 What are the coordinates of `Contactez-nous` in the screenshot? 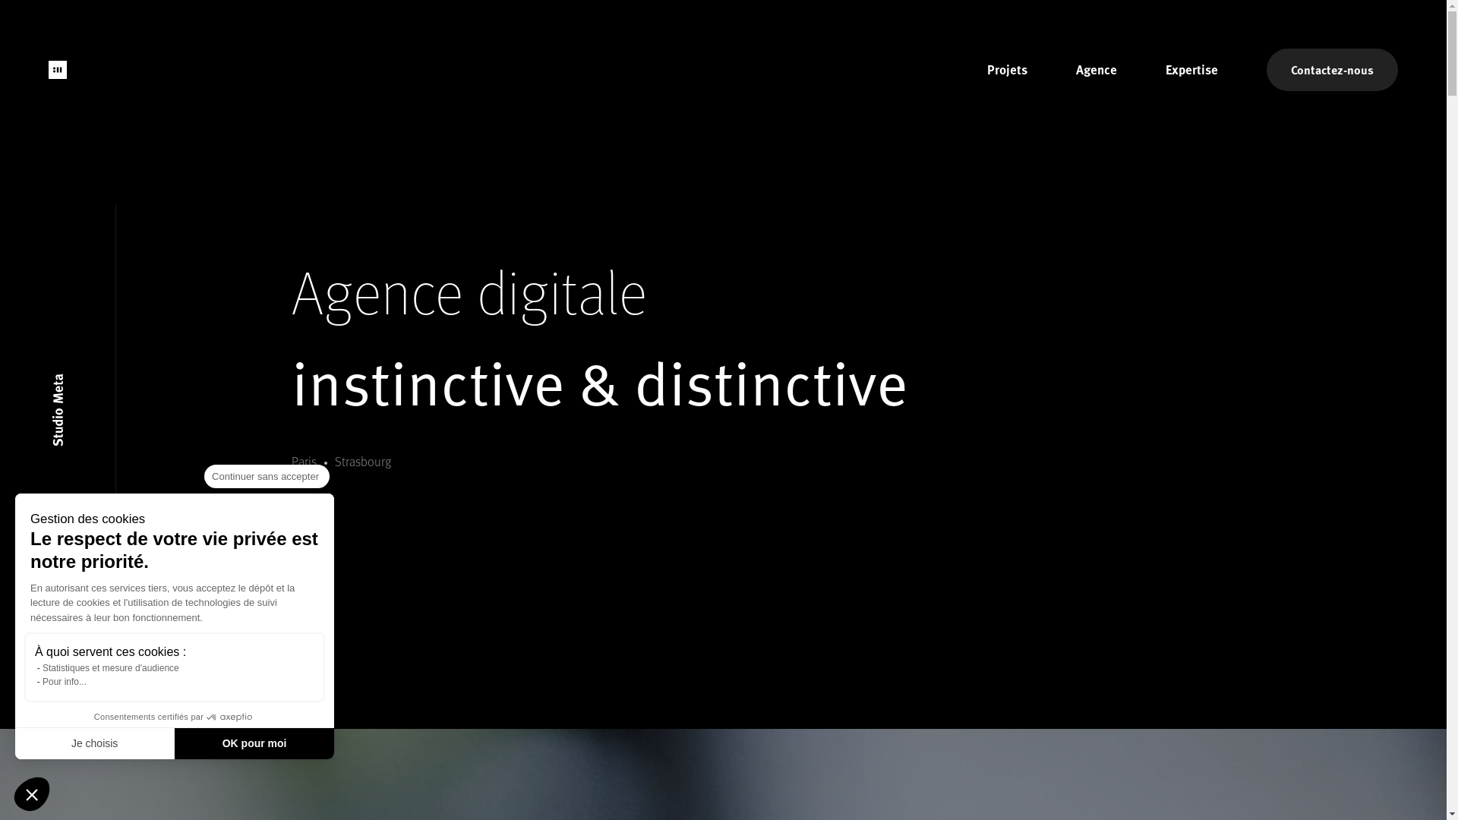 It's located at (1332, 70).